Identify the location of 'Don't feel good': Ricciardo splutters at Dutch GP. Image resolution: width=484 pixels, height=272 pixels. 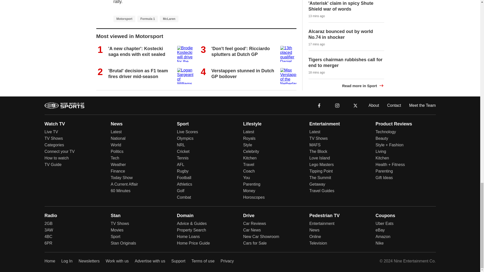
(240, 51).